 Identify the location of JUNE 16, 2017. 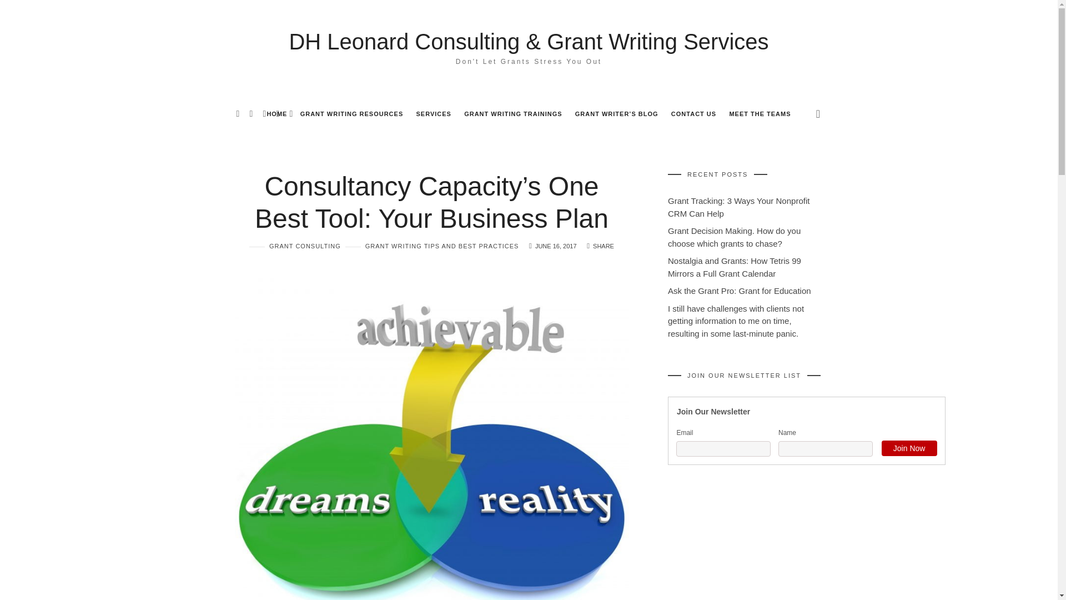
(555, 246).